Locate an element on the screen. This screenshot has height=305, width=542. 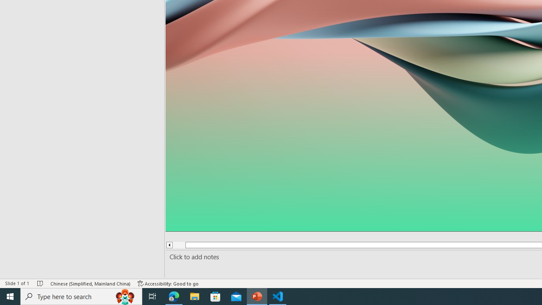
Accessibility Checker Accessibility: Good to go is located at coordinates (168, 283).